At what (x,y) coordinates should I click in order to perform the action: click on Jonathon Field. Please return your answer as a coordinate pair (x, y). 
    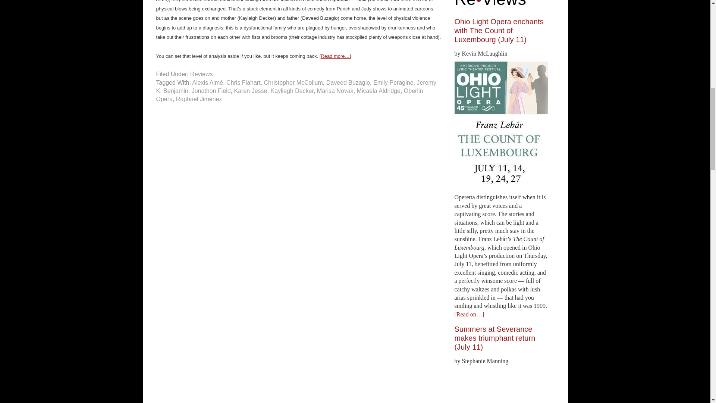
    Looking at the image, I should click on (211, 91).